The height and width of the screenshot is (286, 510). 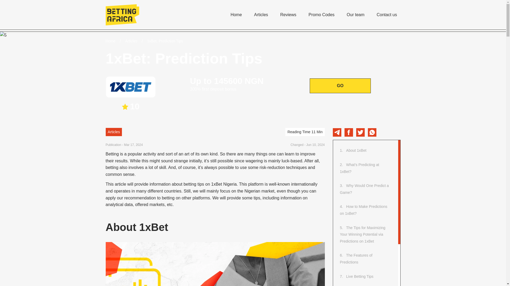 What do you see at coordinates (131, 41) in the screenshot?
I see `Articles` at bounding box center [131, 41].